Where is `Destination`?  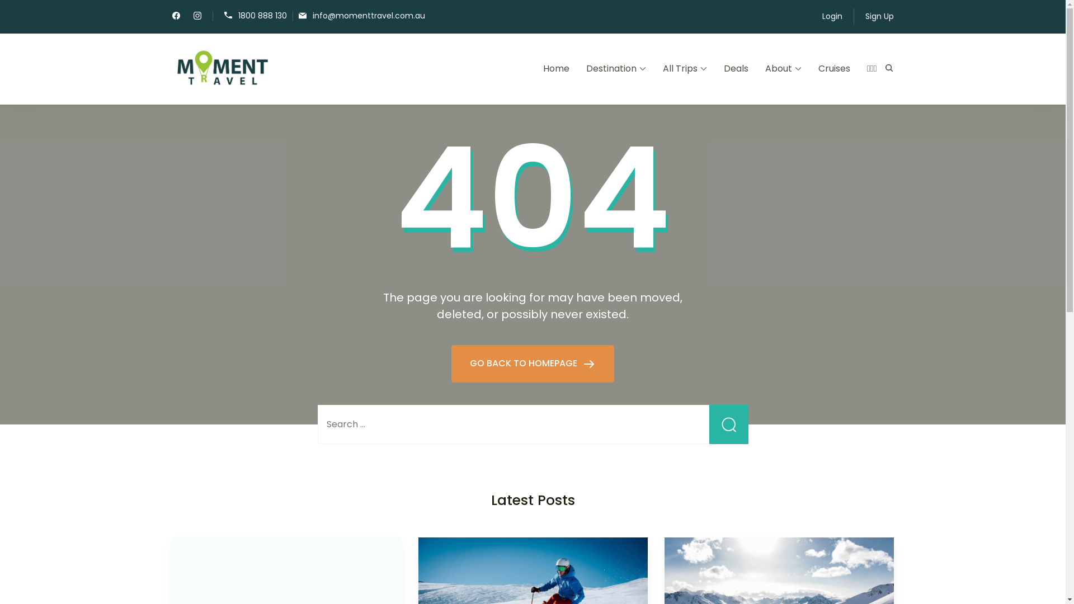
Destination is located at coordinates (616, 69).